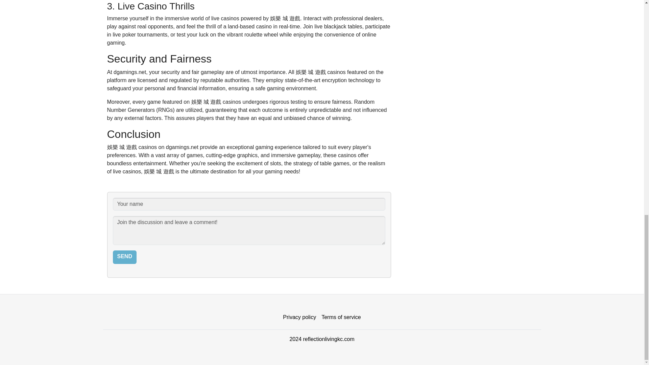 The height and width of the screenshot is (365, 649). What do you see at coordinates (341, 317) in the screenshot?
I see `Terms of service` at bounding box center [341, 317].